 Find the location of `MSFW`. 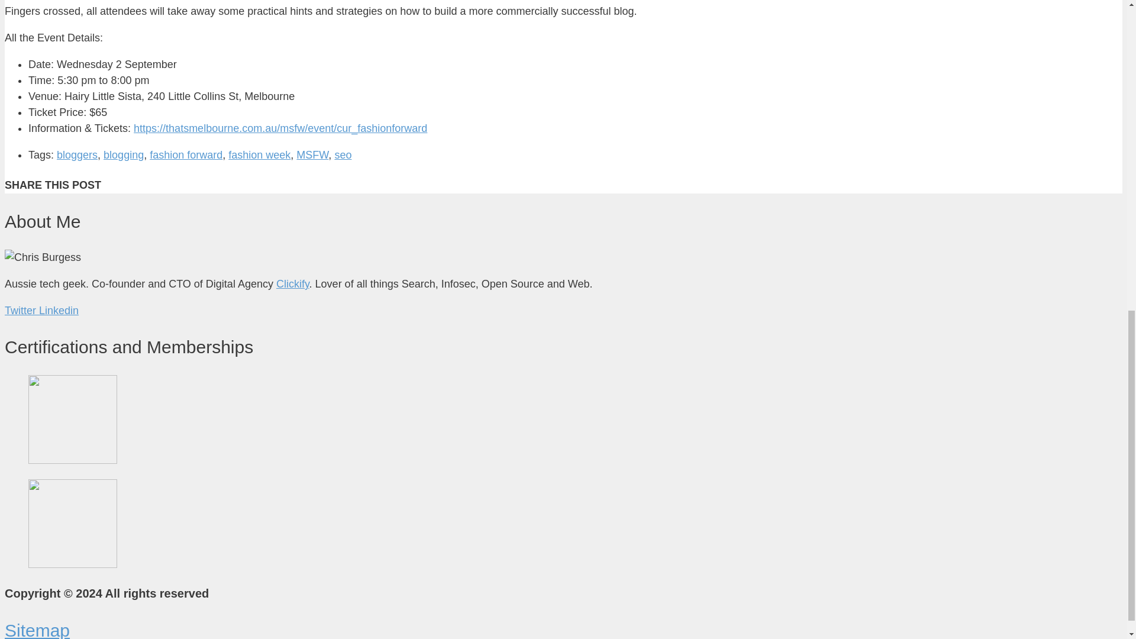

MSFW is located at coordinates (312, 155).